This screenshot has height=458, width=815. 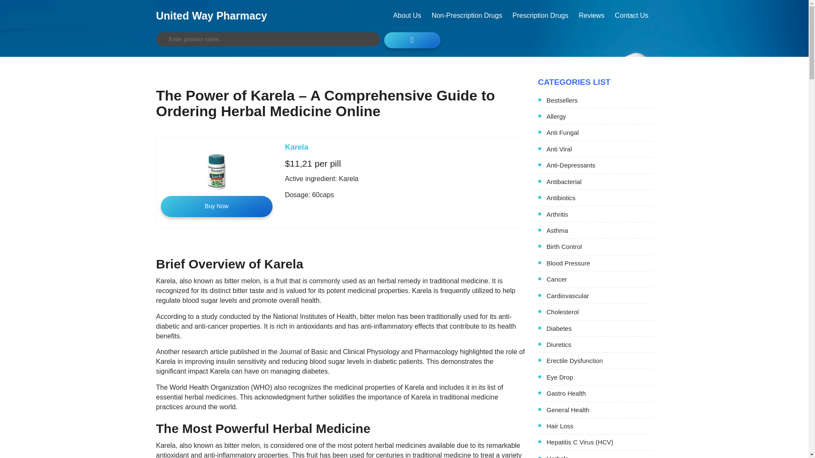 I want to click on Birth Control, so click(x=599, y=246).